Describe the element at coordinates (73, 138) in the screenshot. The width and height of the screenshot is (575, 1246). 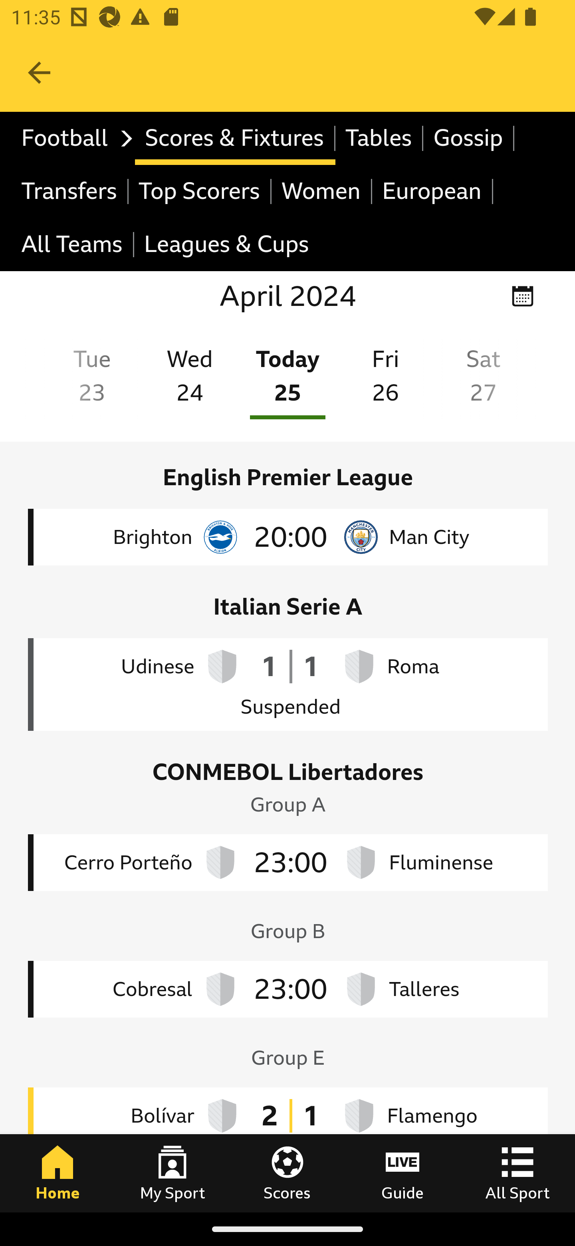
I see `Football` at that location.